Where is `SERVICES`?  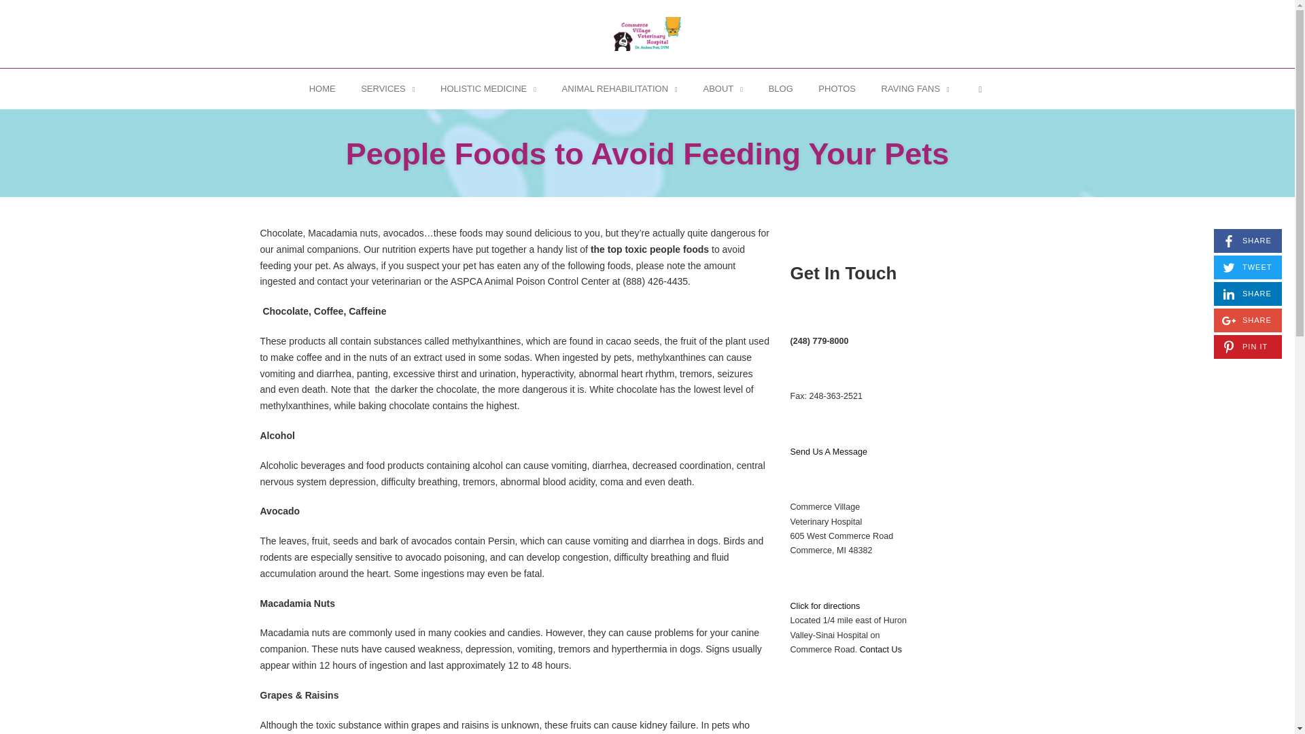
SERVICES is located at coordinates (387, 88).